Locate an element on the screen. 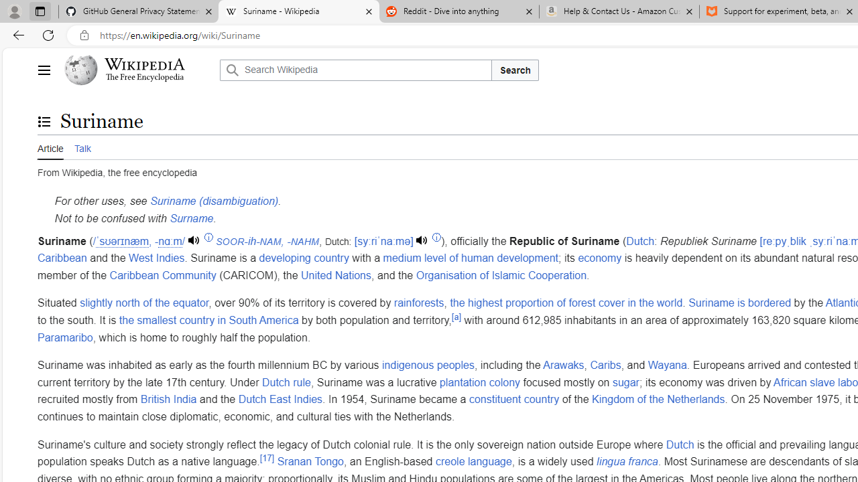 The width and height of the screenshot is (858, 482). Wikipedia The Free Encyclopedia is located at coordinates (138, 70).